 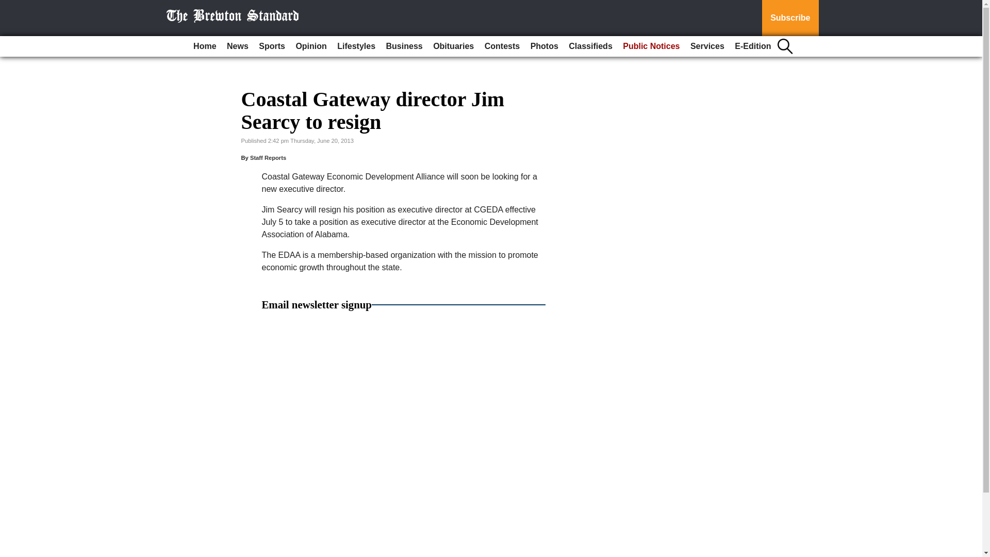 I want to click on News, so click(x=237, y=46).